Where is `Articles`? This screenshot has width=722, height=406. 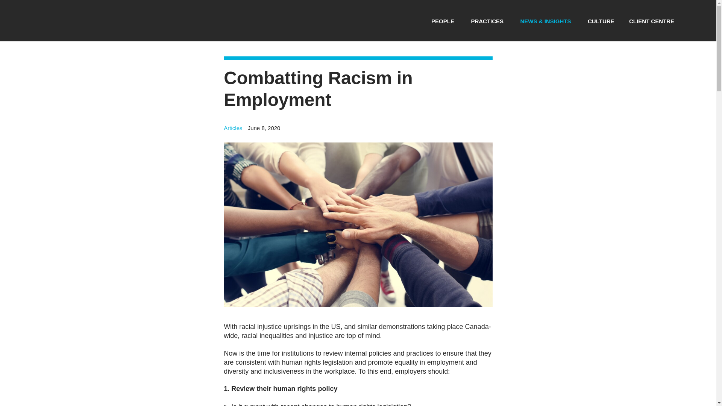
Articles is located at coordinates (233, 128).